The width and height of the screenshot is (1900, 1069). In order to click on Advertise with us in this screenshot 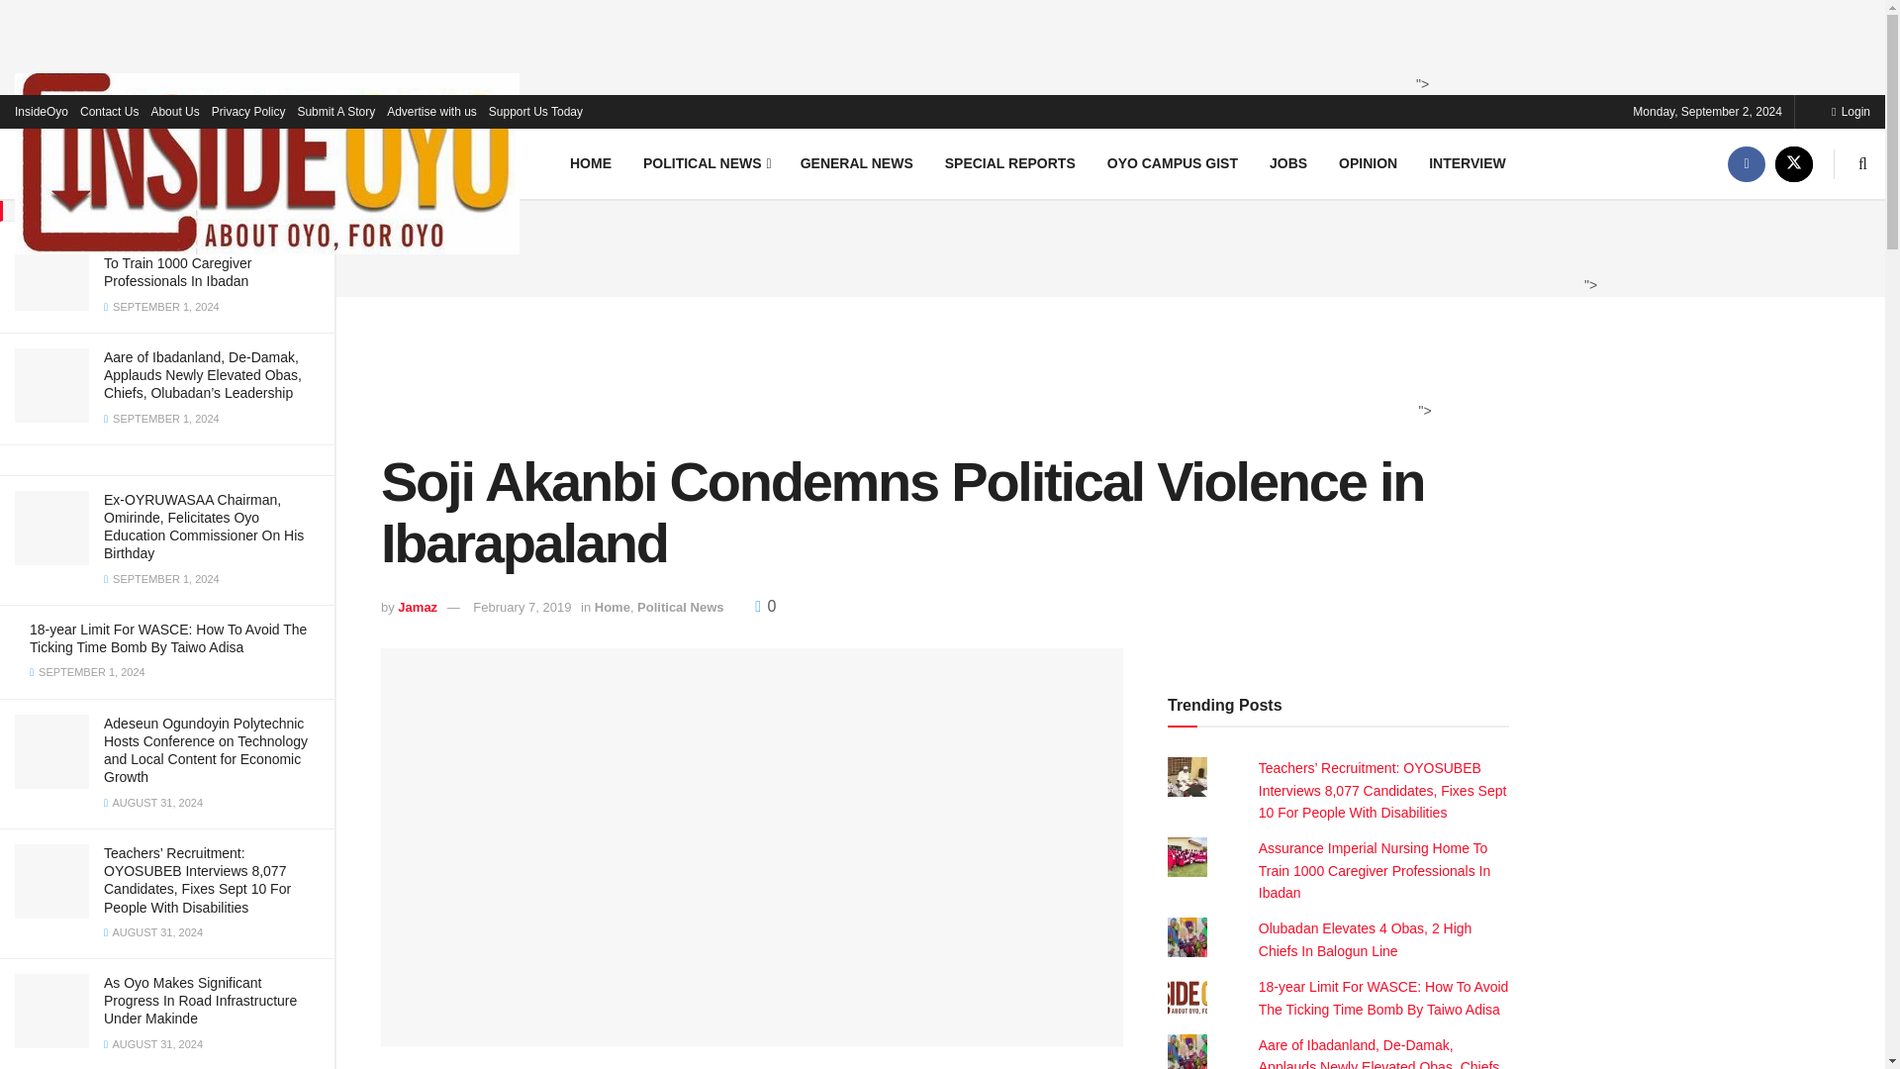, I will do `click(431, 111)`.